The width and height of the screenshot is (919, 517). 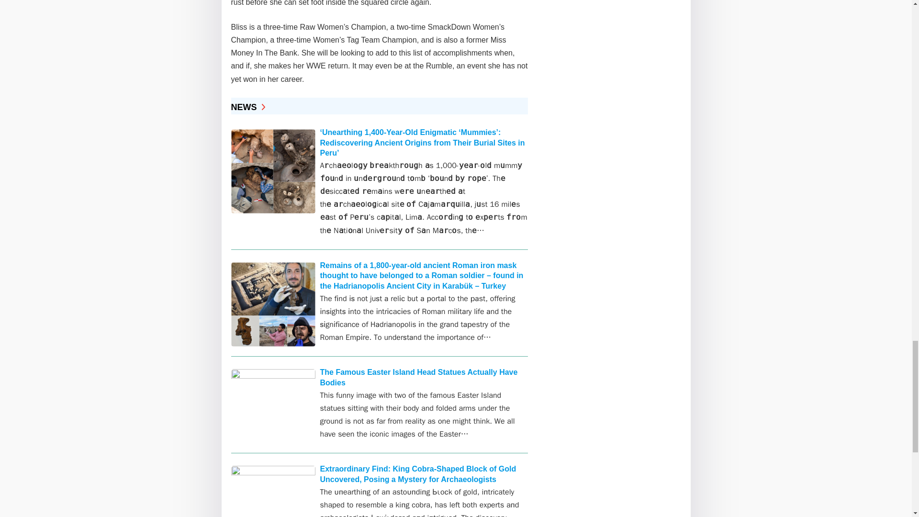 What do you see at coordinates (418, 377) in the screenshot?
I see `The Famous Easter Island Head Statues Actually Have Bodies` at bounding box center [418, 377].